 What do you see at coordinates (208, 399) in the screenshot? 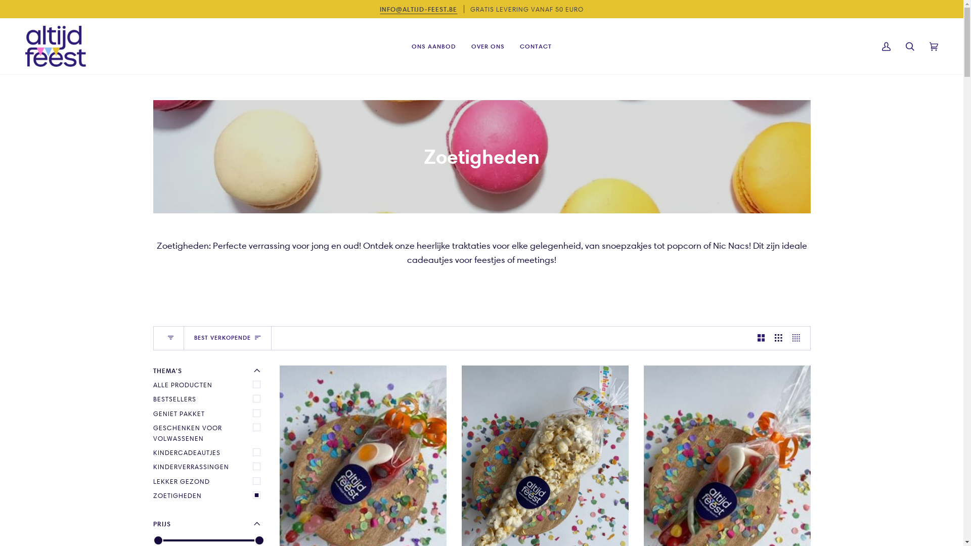
I see `BESTSELLERS` at bounding box center [208, 399].